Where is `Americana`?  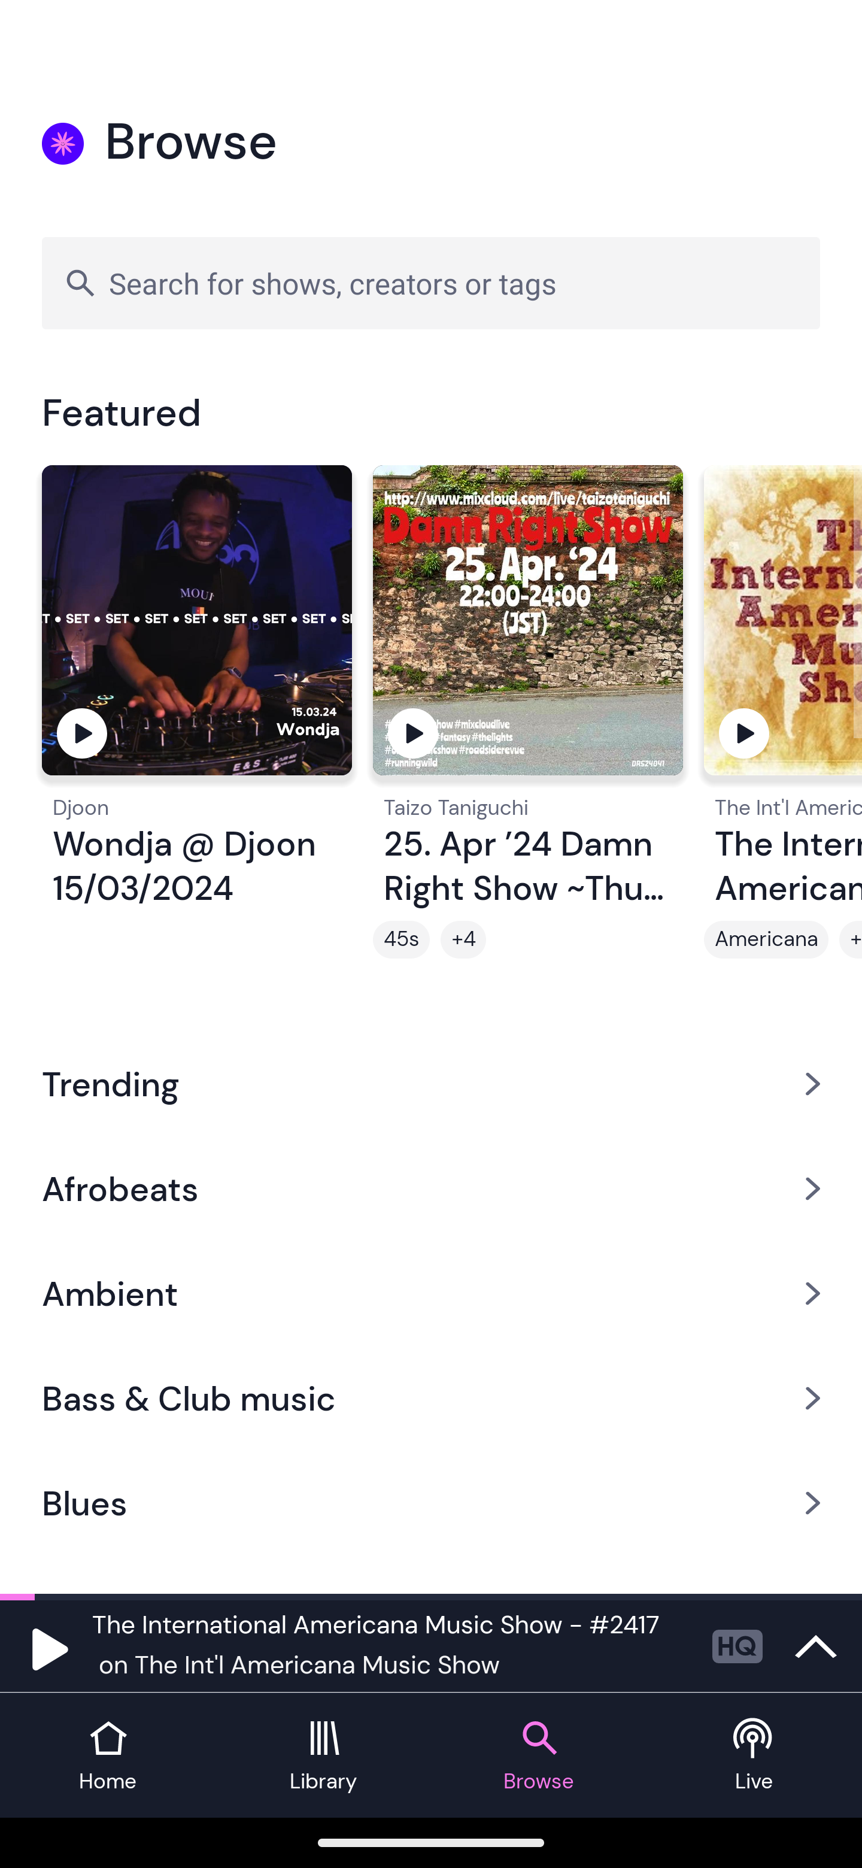
Americana is located at coordinates (766, 939).